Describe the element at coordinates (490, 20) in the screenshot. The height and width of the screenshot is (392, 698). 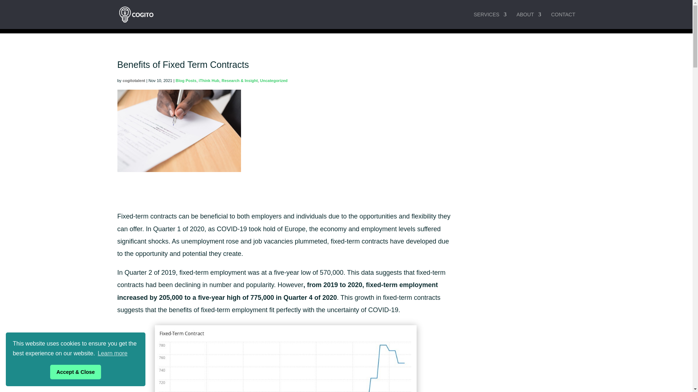
I see `SERVICES` at that location.